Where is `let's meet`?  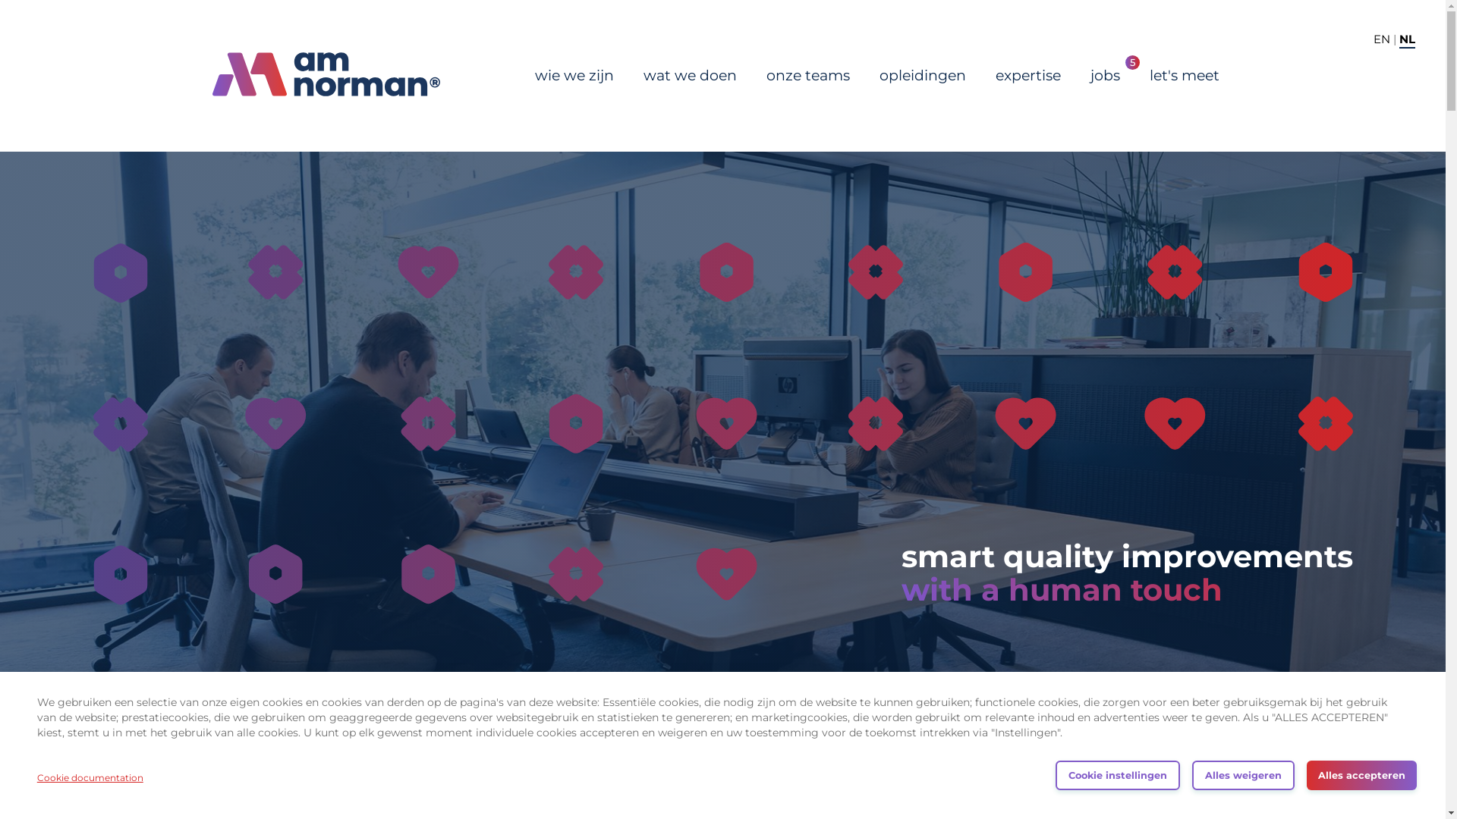
let's meet is located at coordinates (1184, 76).